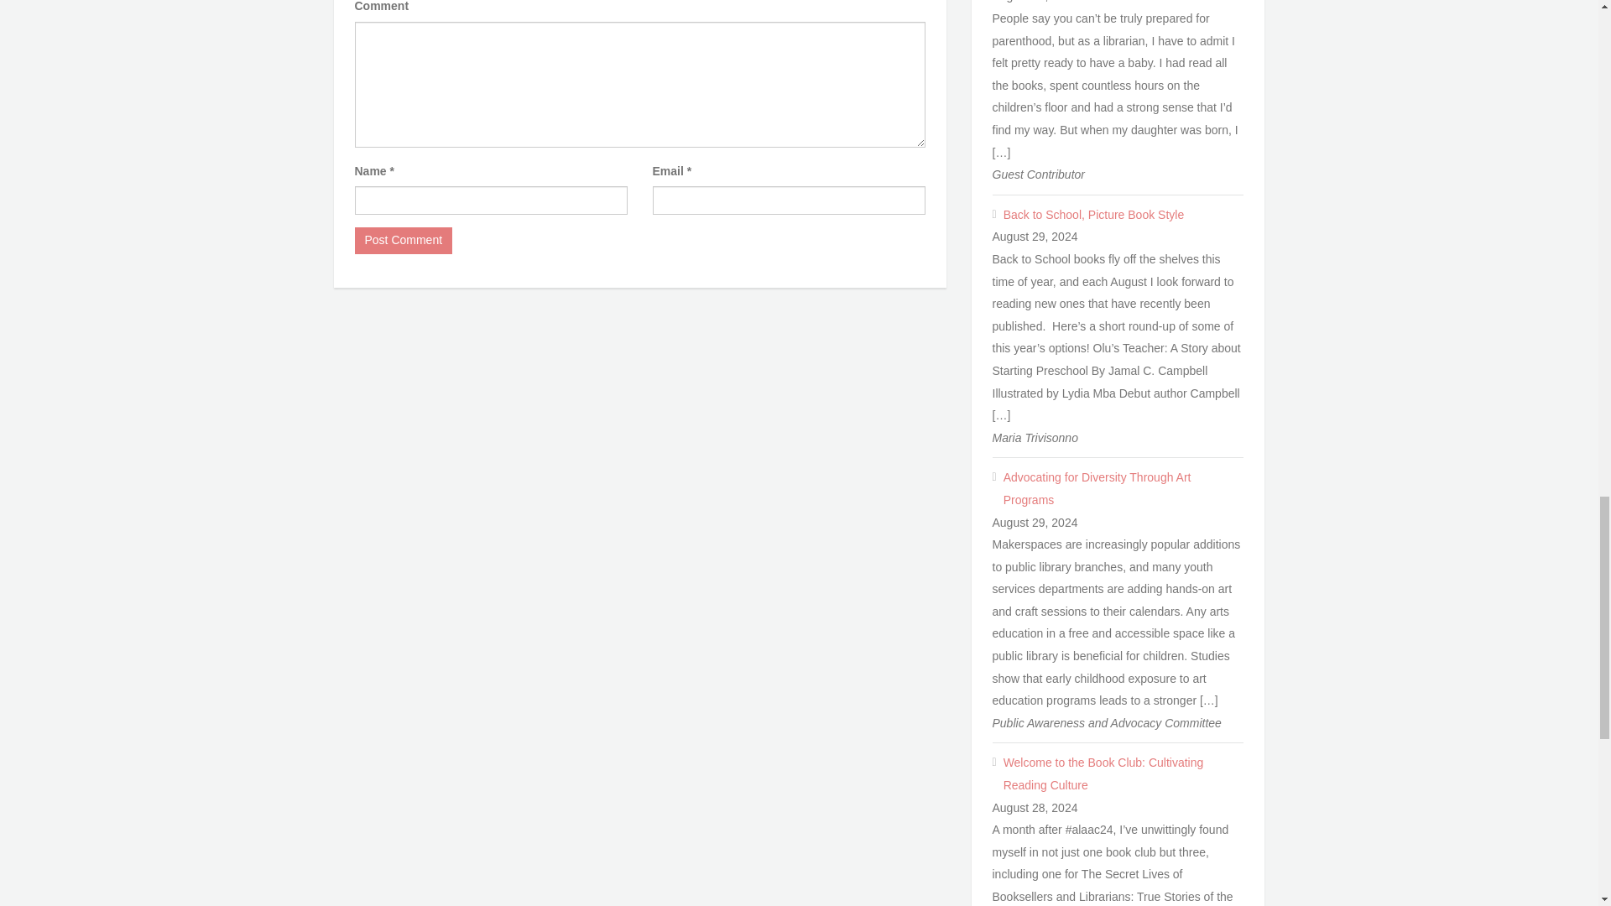  What do you see at coordinates (403, 241) in the screenshot?
I see `Post Comment` at bounding box center [403, 241].